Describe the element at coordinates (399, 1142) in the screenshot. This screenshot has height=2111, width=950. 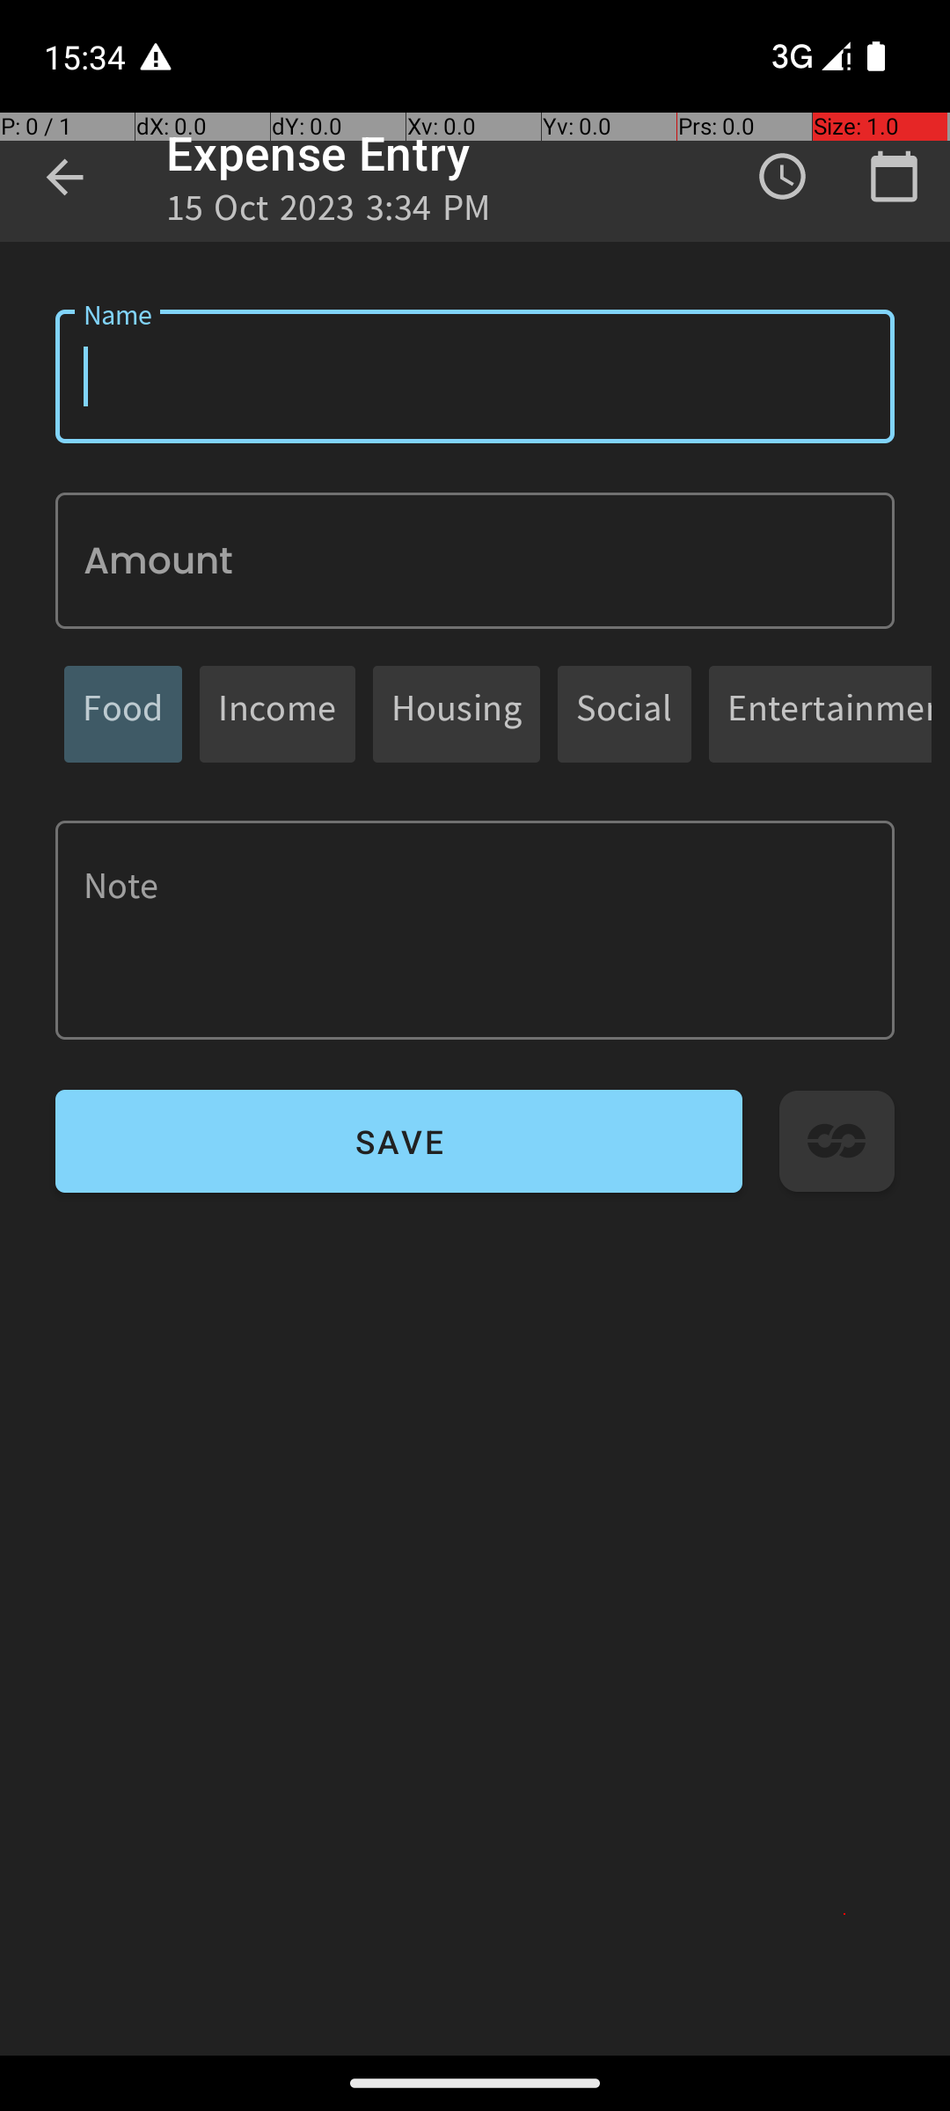
I see `SAVE` at that location.